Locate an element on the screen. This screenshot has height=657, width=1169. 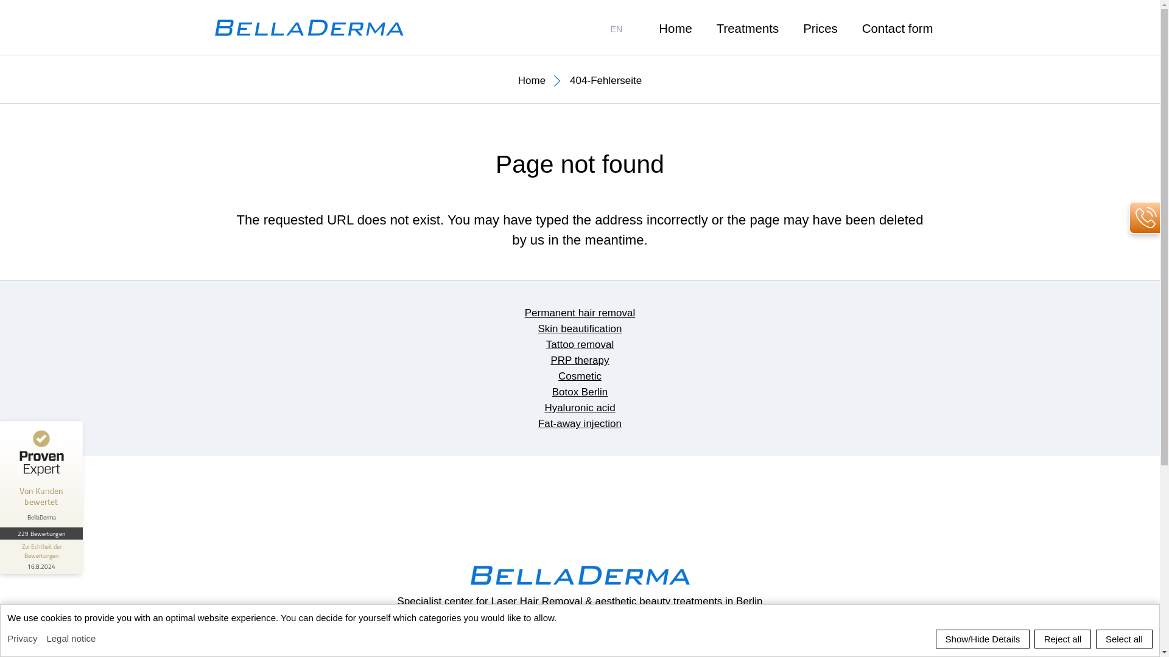
Home is located at coordinates (675, 28).